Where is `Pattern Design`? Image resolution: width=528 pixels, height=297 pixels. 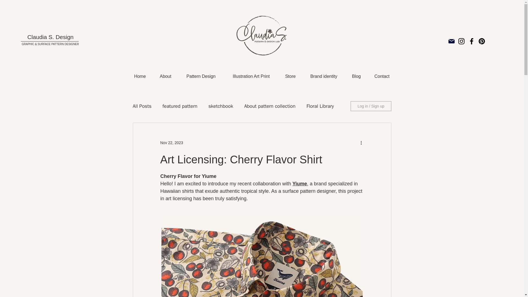
Pattern Design is located at coordinates (201, 76).